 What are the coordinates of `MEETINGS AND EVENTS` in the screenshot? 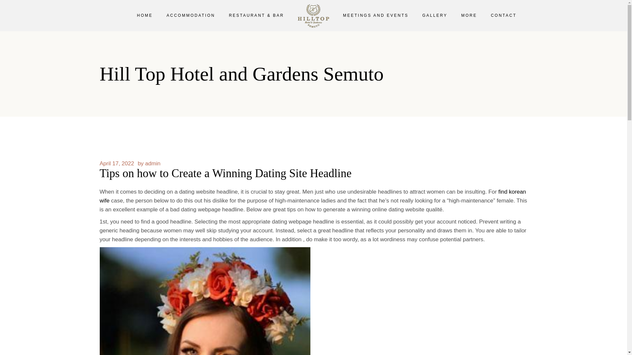 It's located at (376, 16).